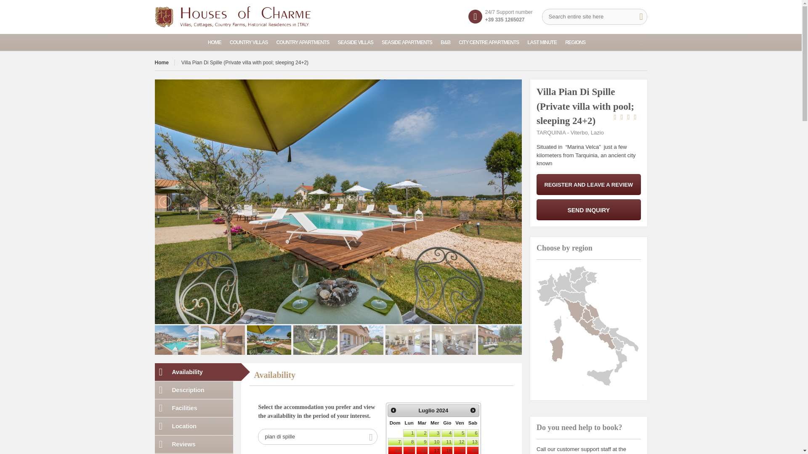  Describe the element at coordinates (307, 42) in the screenshot. I see `COUNTRY APARTMENTS` at that location.